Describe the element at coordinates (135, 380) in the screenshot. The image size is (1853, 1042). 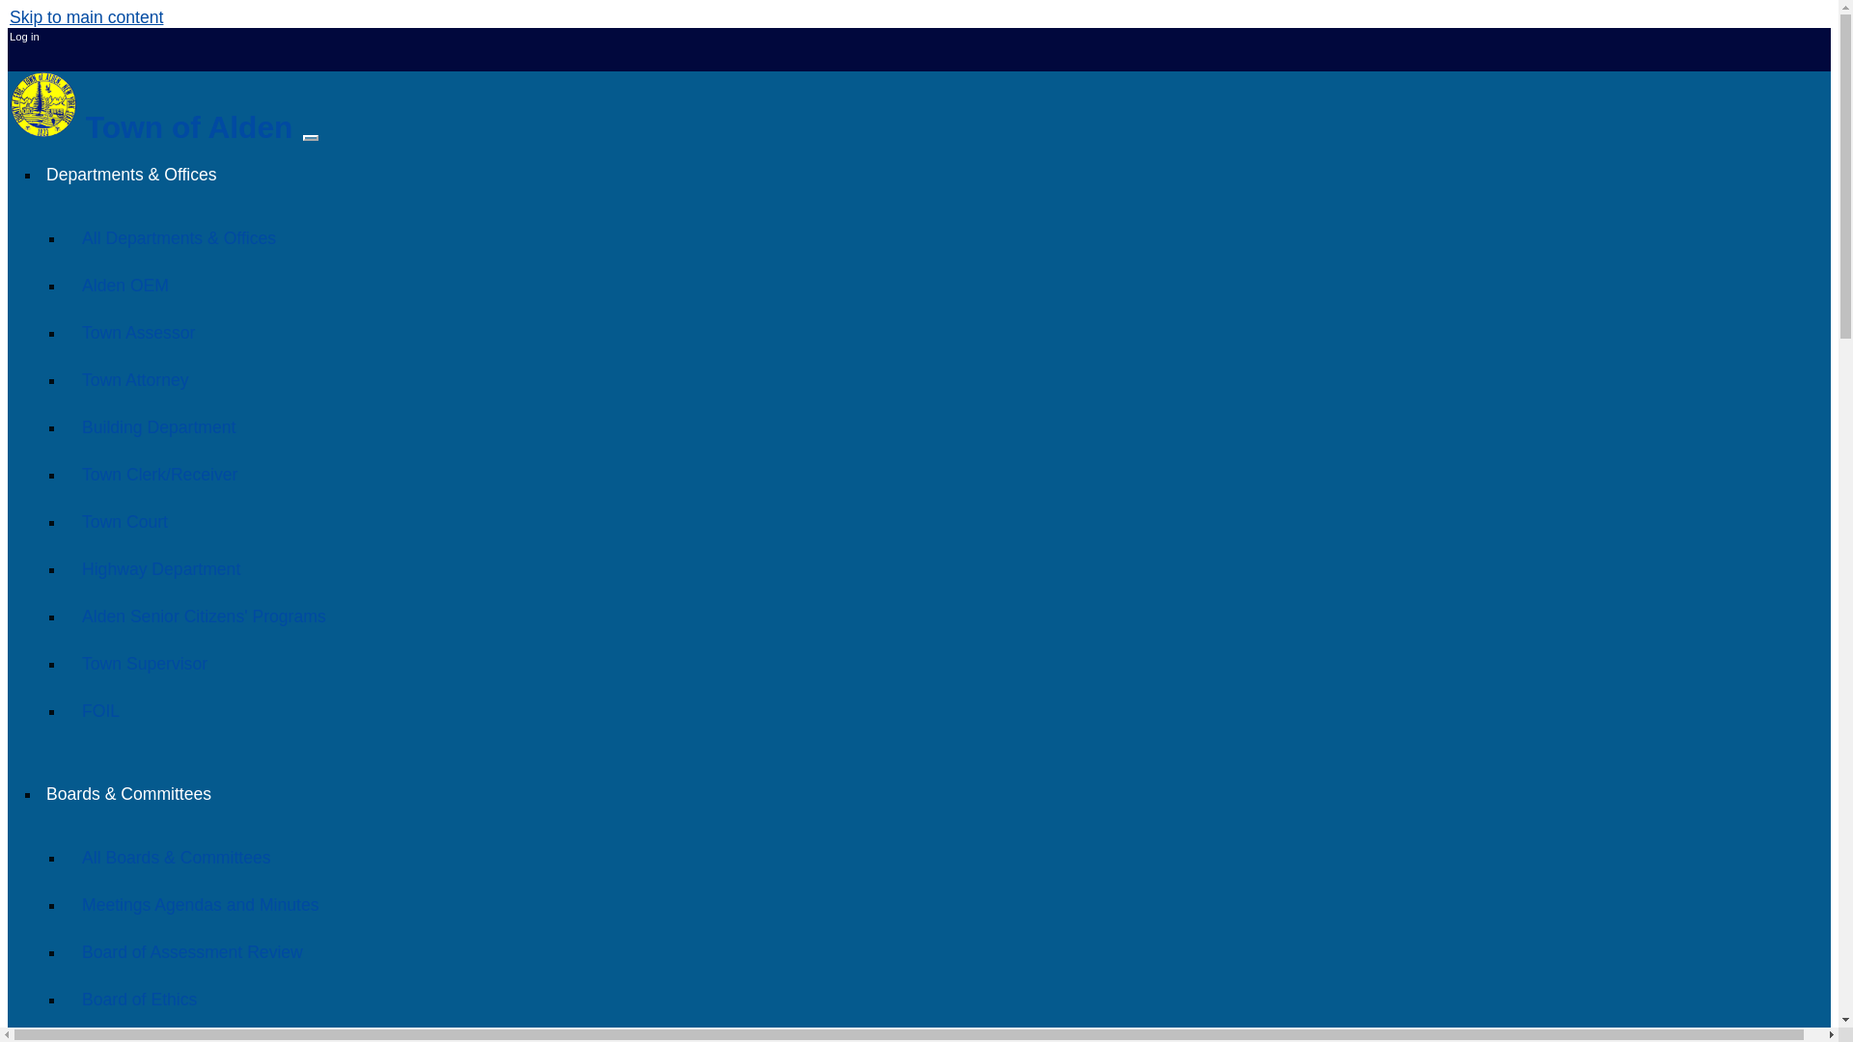
I see `Town Attorney` at that location.